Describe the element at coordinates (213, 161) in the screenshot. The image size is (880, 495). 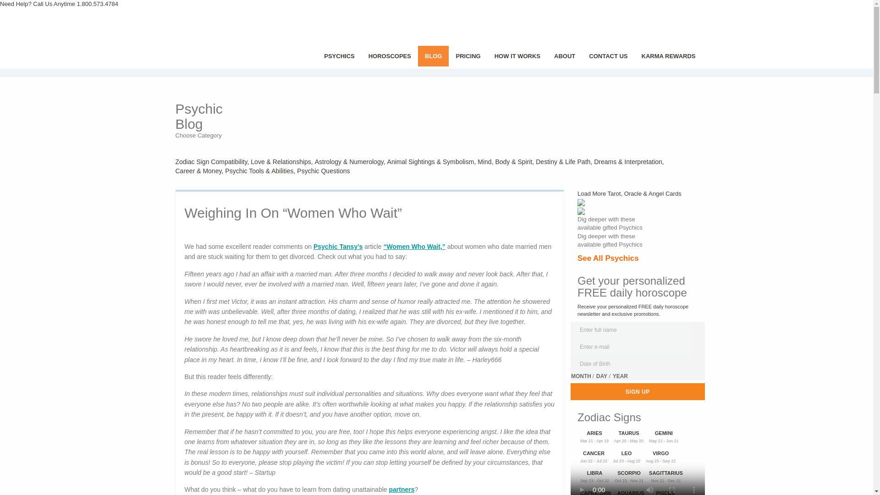
I see `View all posts filed under Zodiac Sign Compatibility` at that location.